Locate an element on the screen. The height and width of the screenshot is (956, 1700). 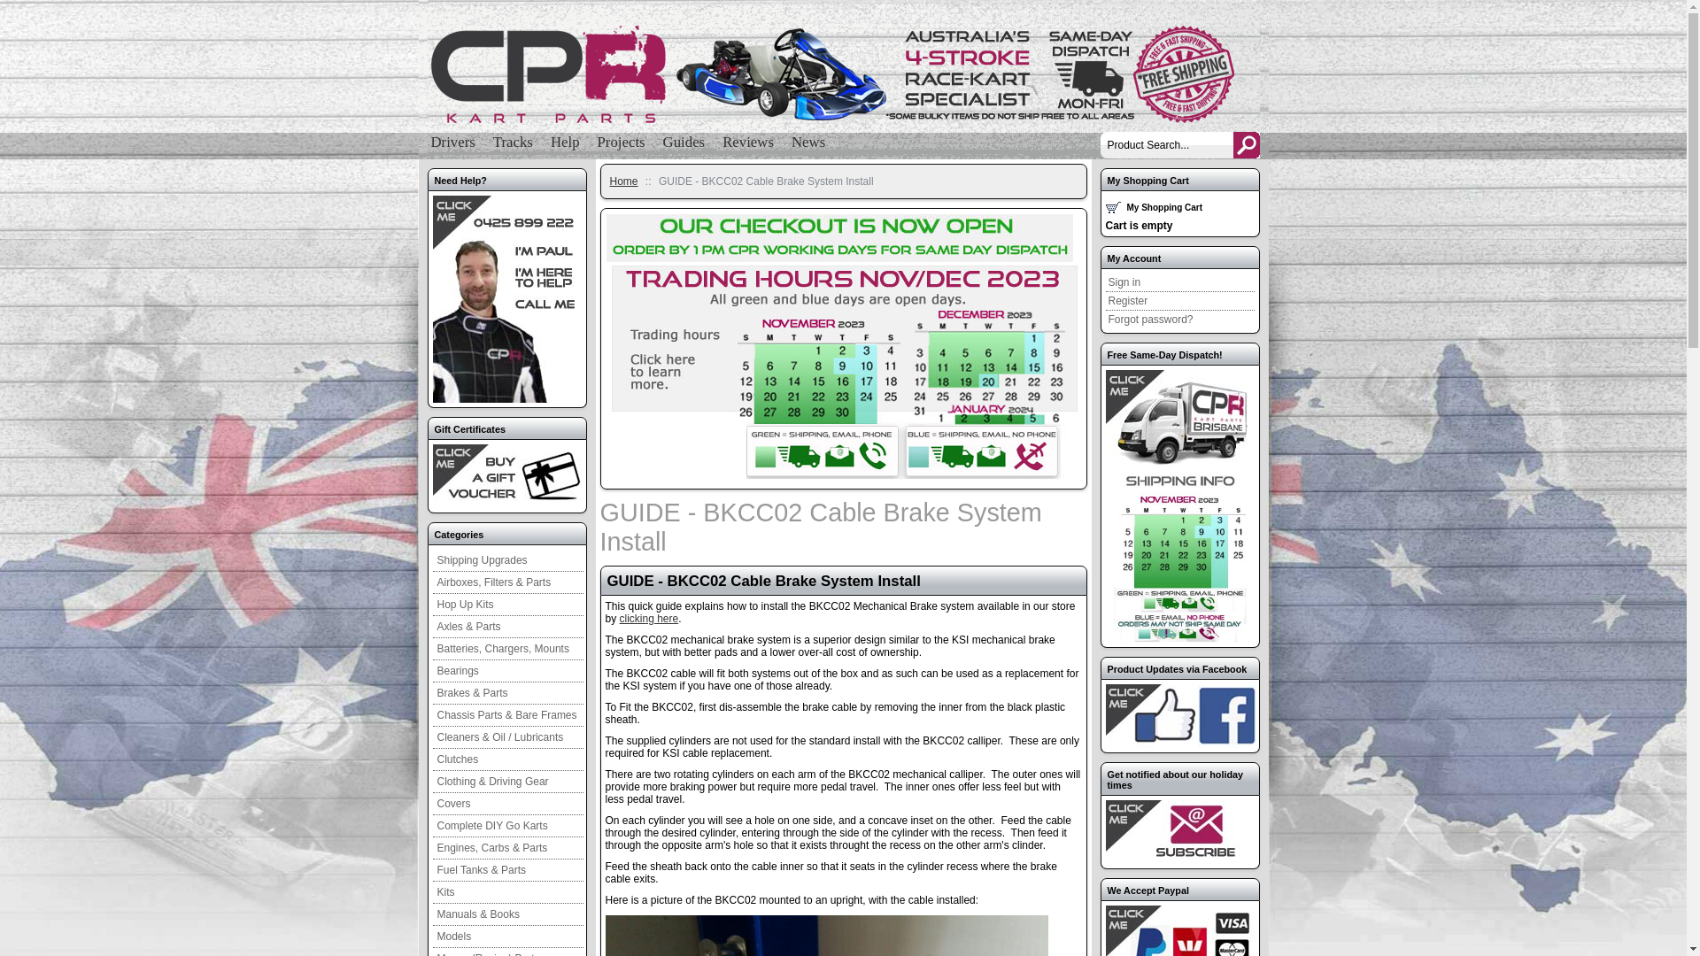
Hop Up Kits is located at coordinates (507, 605).